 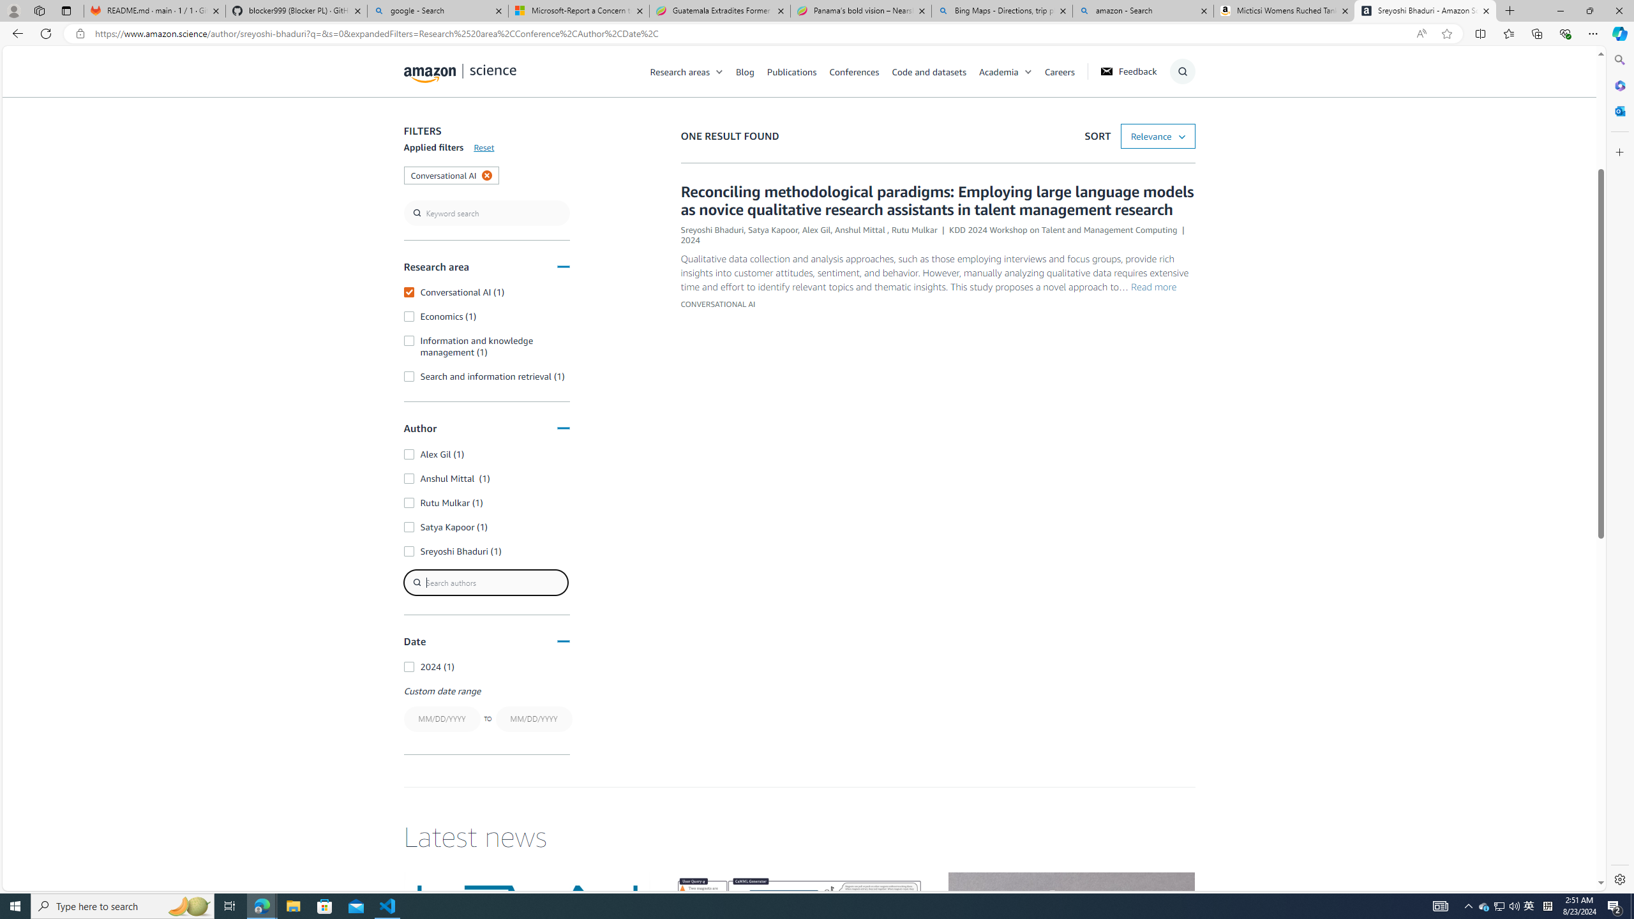 I want to click on Custom date rangeTO, so click(x=486, y=710).